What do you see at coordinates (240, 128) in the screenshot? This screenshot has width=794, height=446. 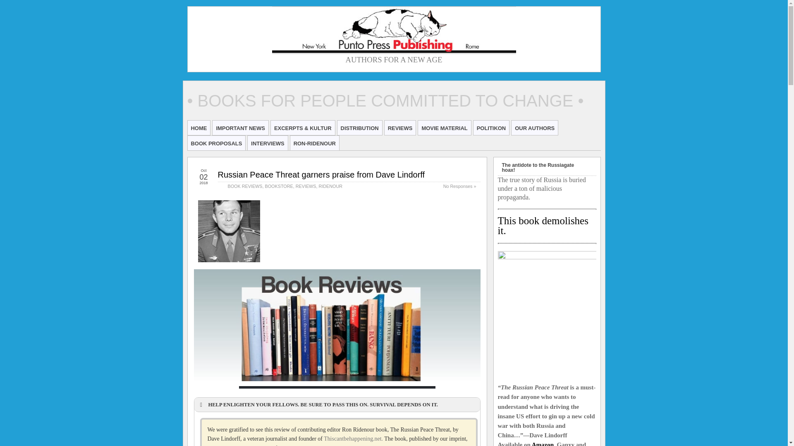 I see `IMPORTANT NEWS` at bounding box center [240, 128].